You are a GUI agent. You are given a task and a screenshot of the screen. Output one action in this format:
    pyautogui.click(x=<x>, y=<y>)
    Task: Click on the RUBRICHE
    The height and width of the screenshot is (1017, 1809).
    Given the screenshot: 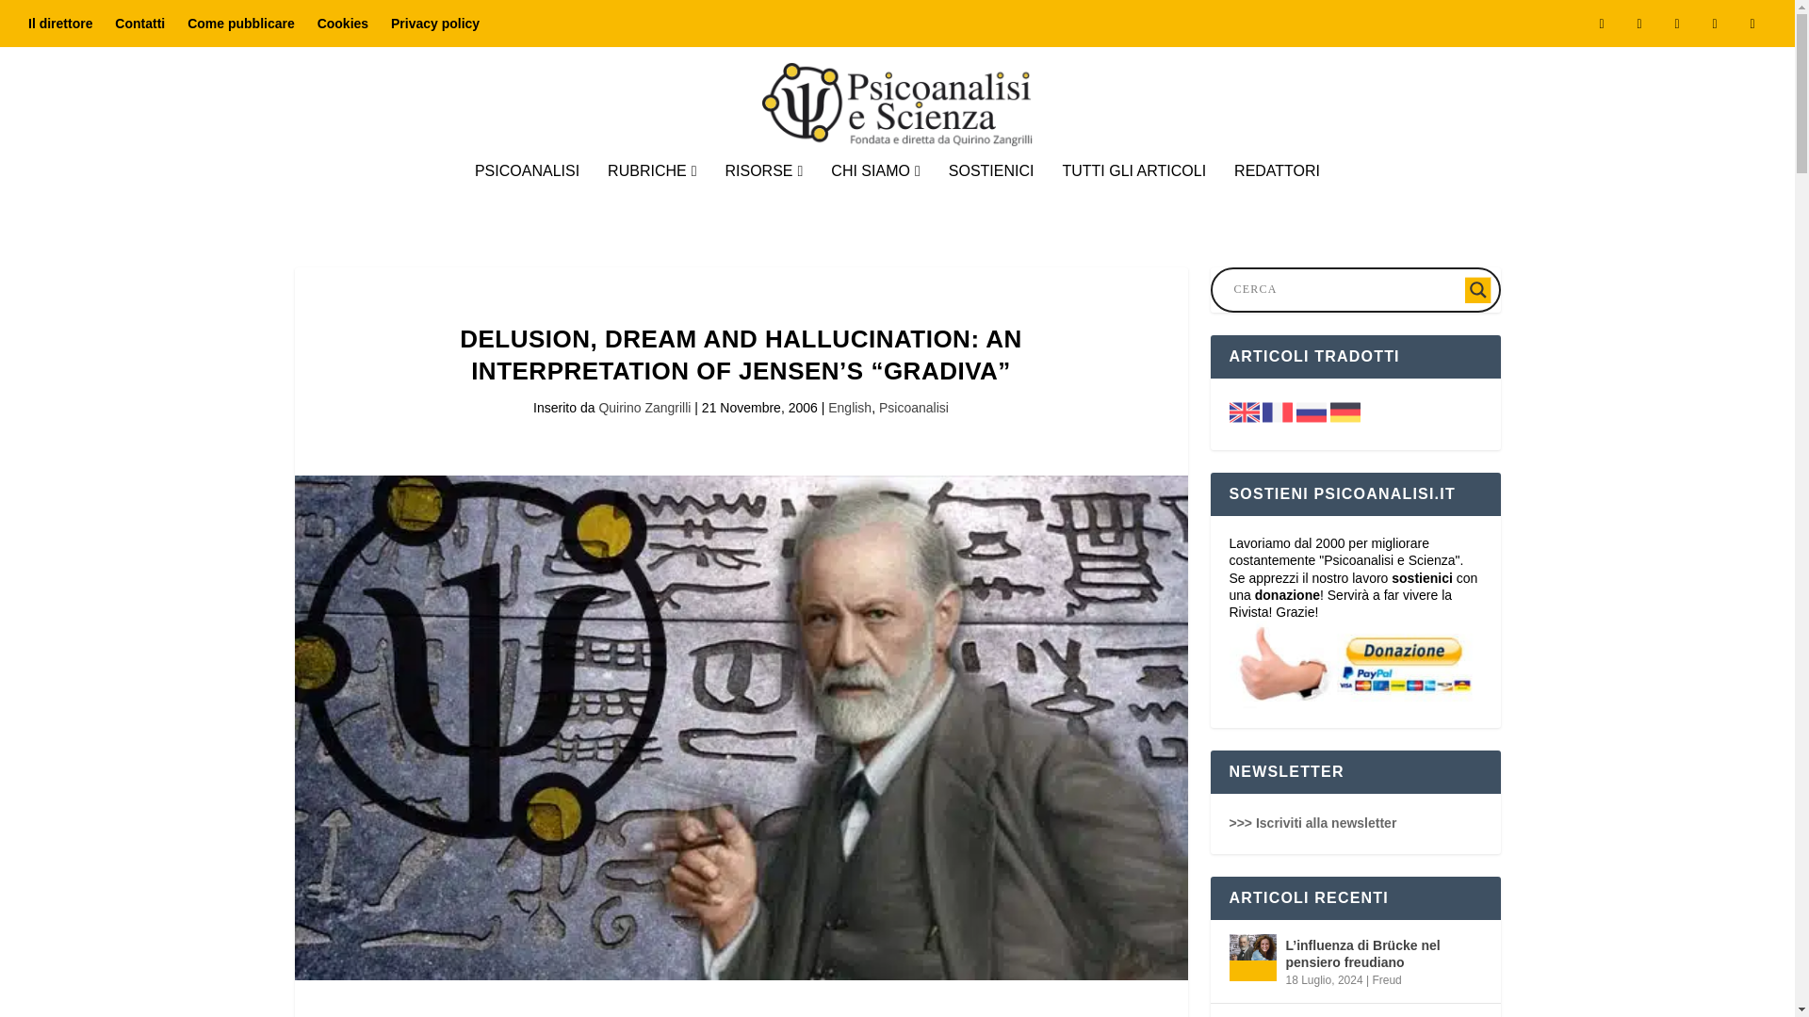 What is the action you would take?
    pyautogui.click(x=652, y=196)
    